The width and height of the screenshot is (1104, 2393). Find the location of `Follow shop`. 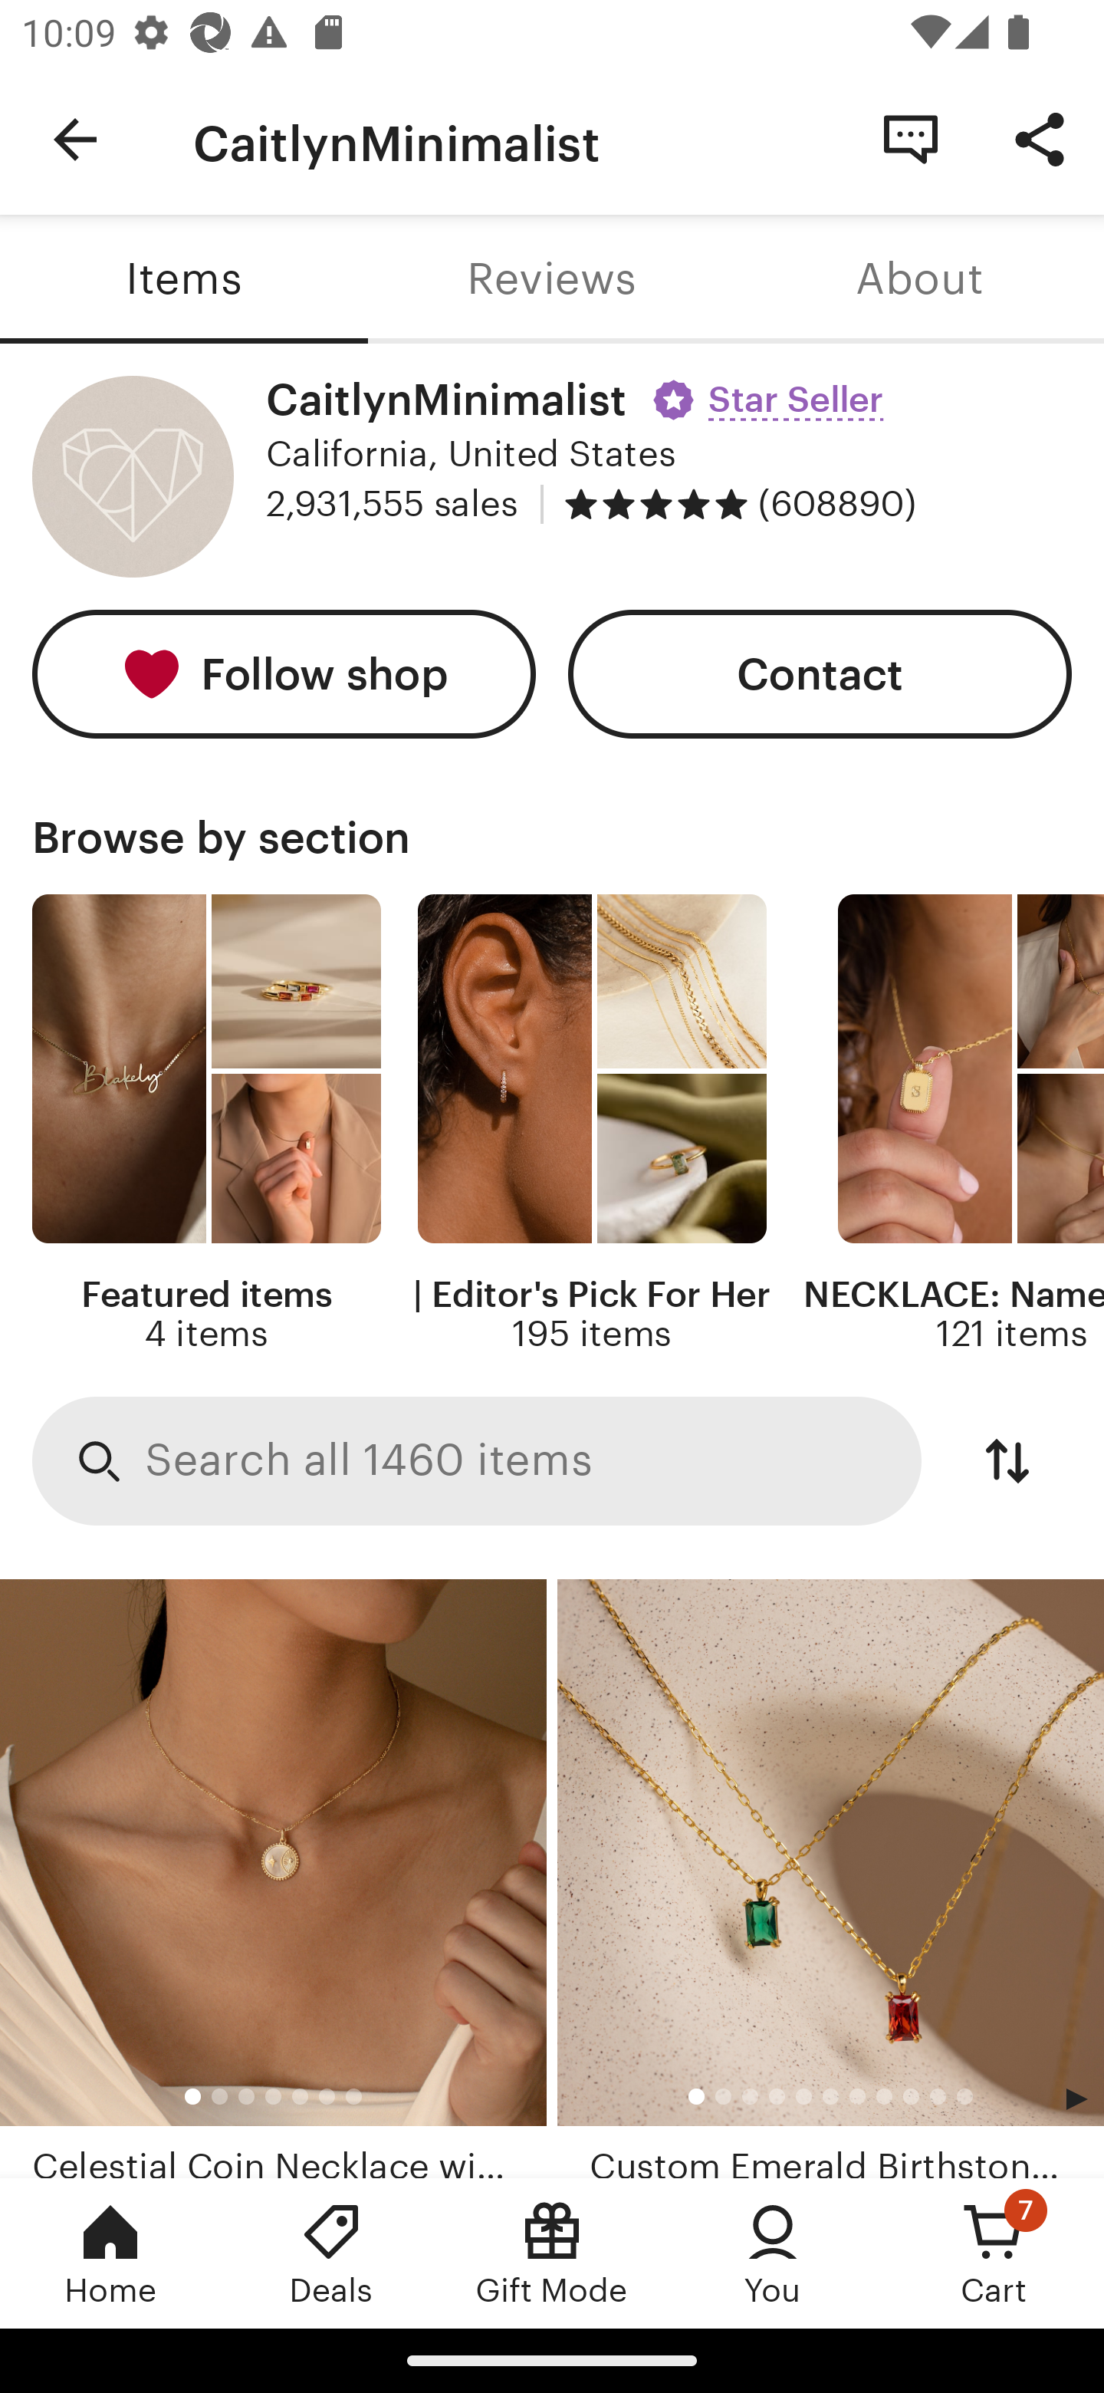

Follow shop is located at coordinates (284, 675).